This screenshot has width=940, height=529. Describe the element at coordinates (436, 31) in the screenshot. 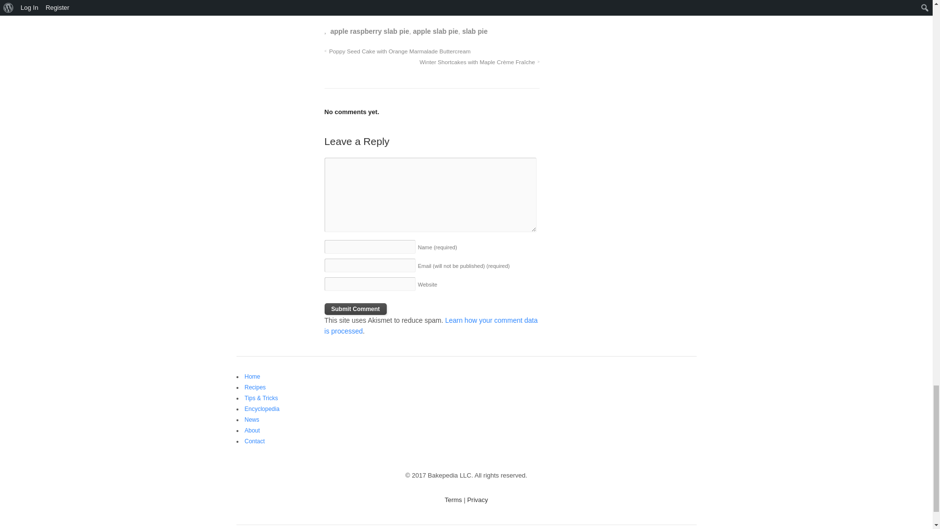

I see `apple slab pie` at that location.